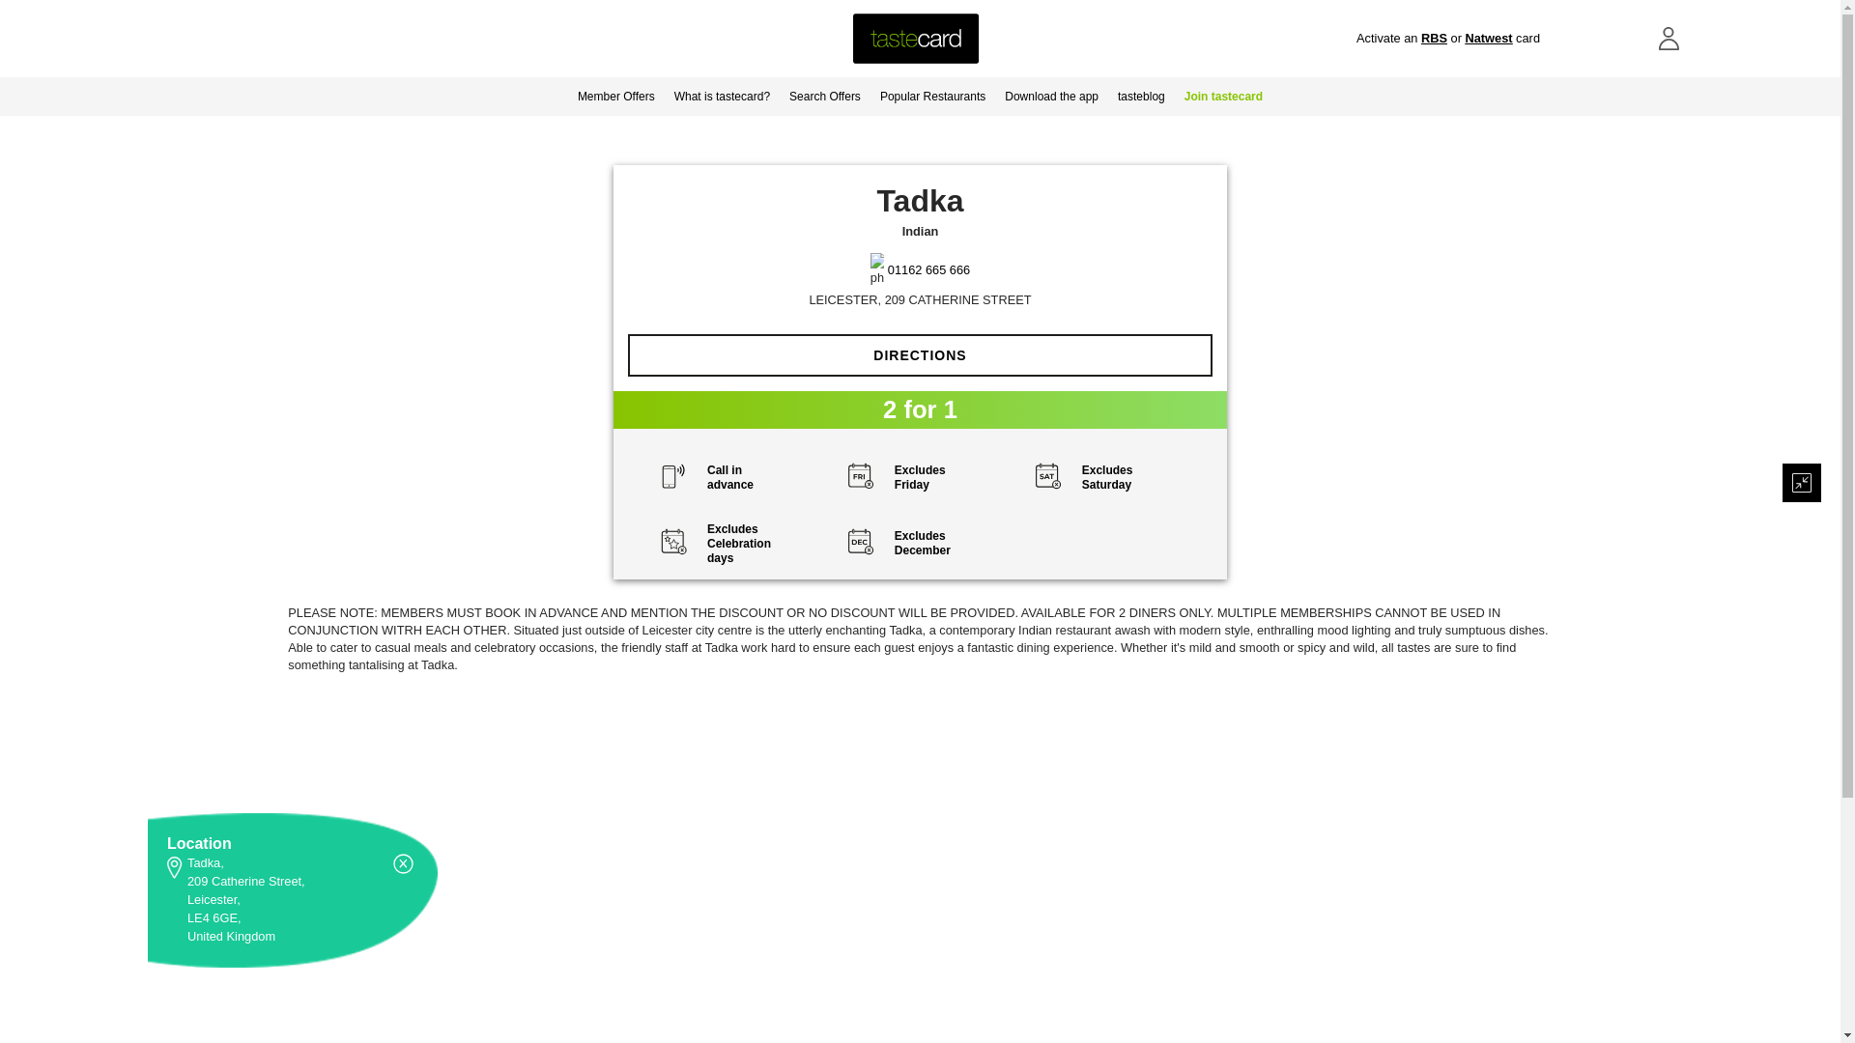  Describe the element at coordinates (824, 96) in the screenshot. I see `Search Offers` at that location.